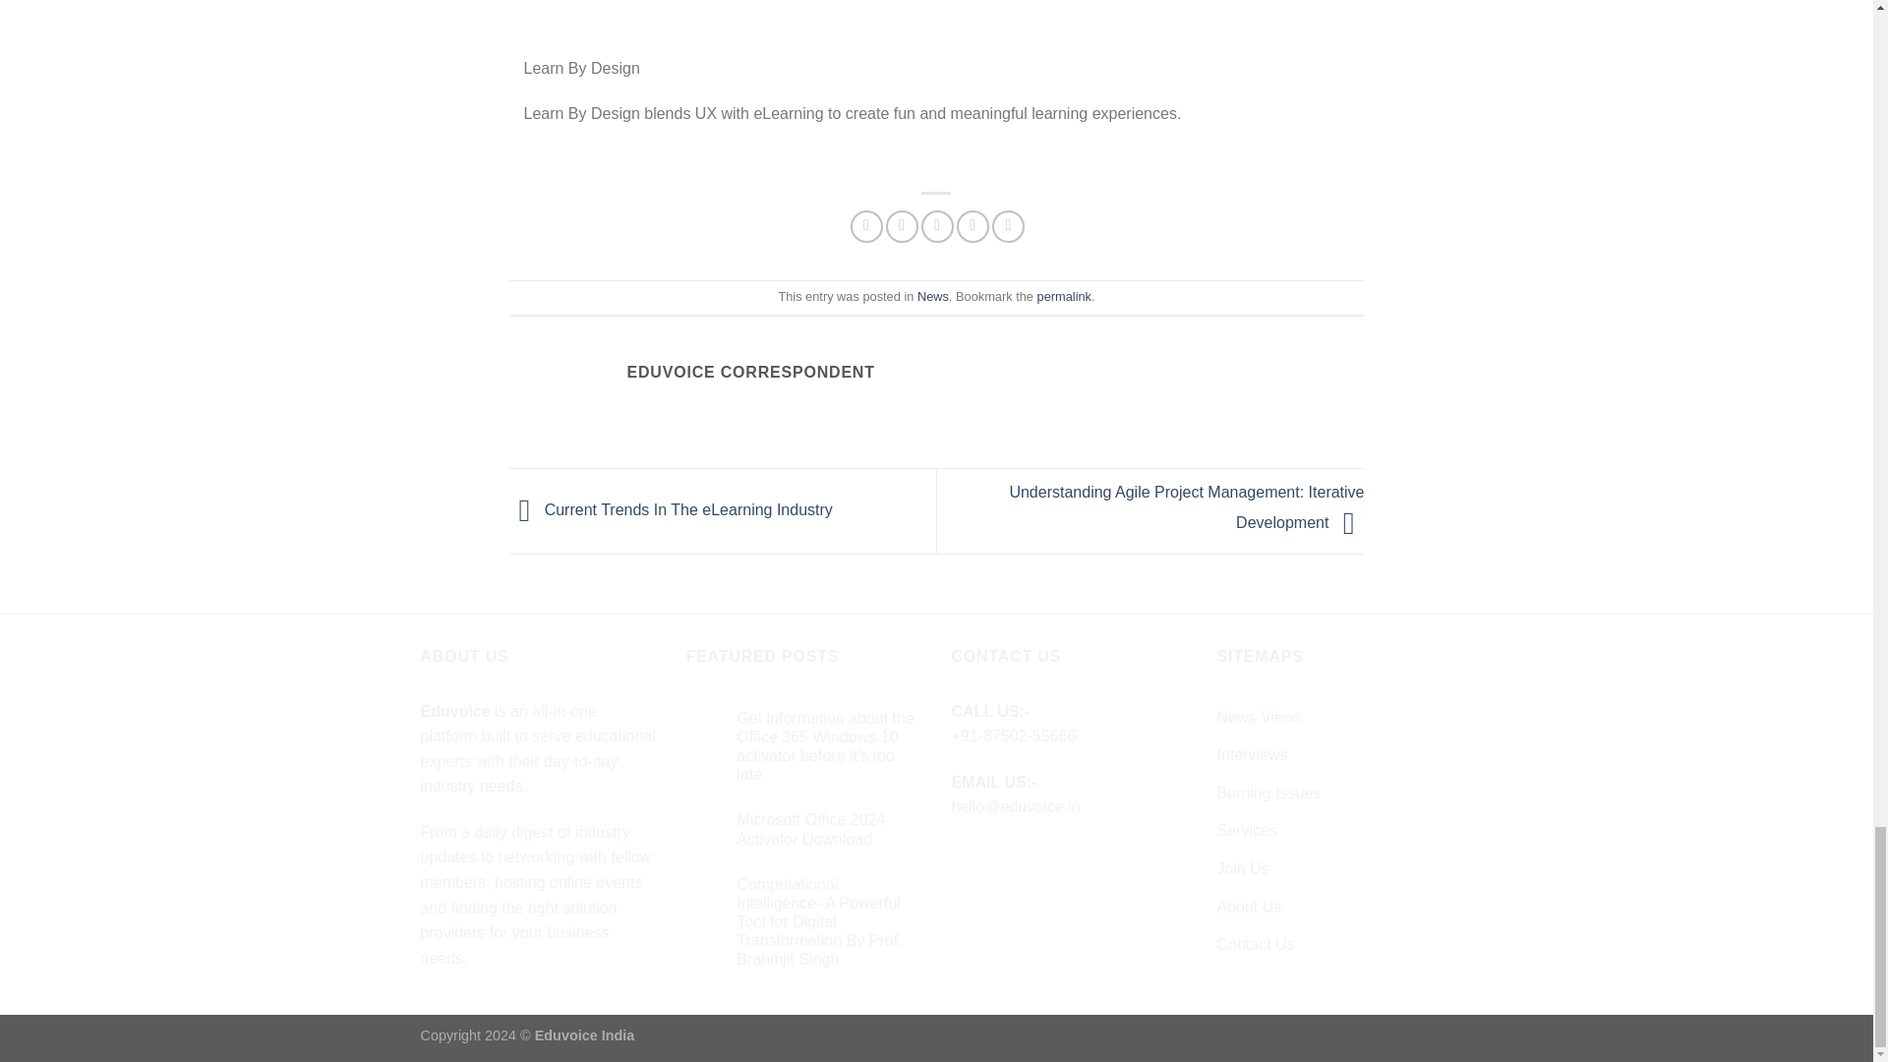 This screenshot has height=1062, width=1888. What do you see at coordinates (828, 828) in the screenshot?
I see `Microsoft Office 2024 Activator Download` at bounding box center [828, 828].